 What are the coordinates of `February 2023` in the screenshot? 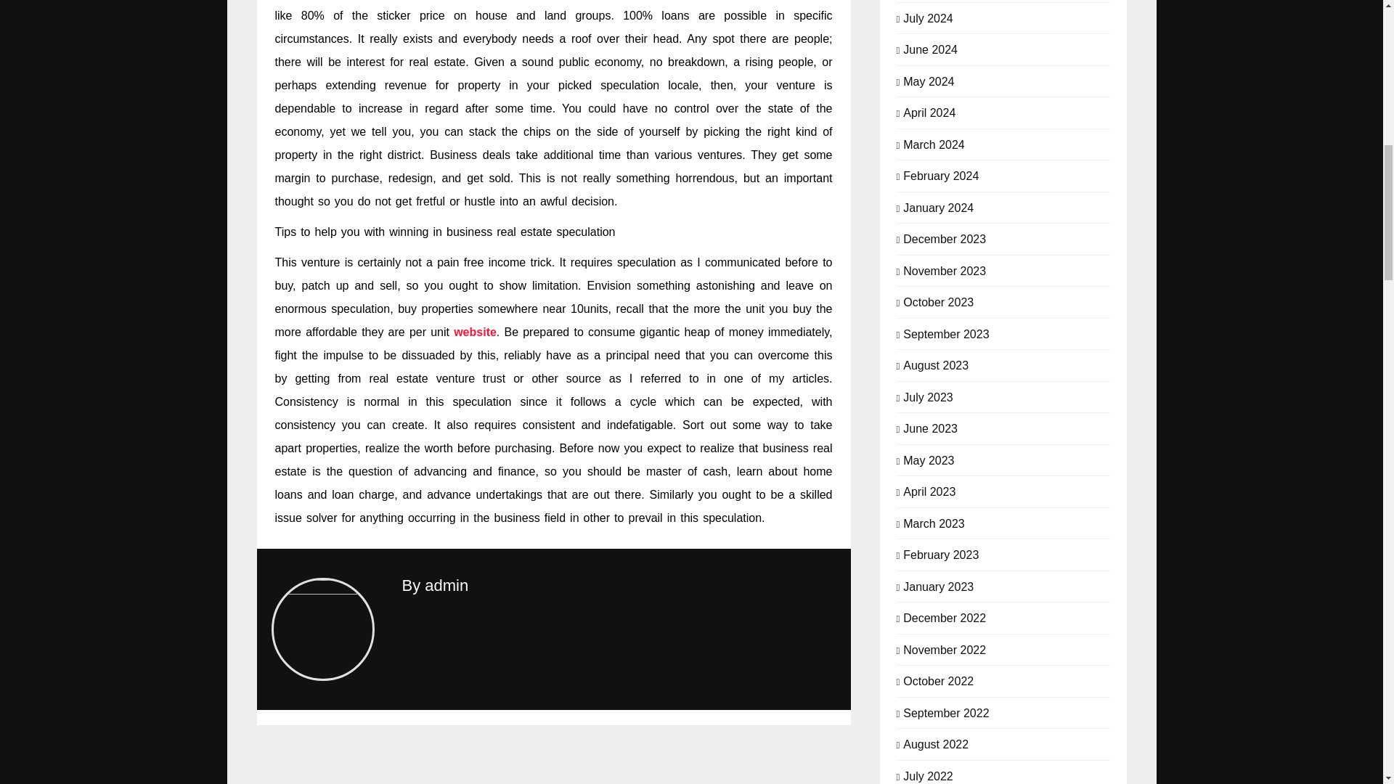 It's located at (941, 553).